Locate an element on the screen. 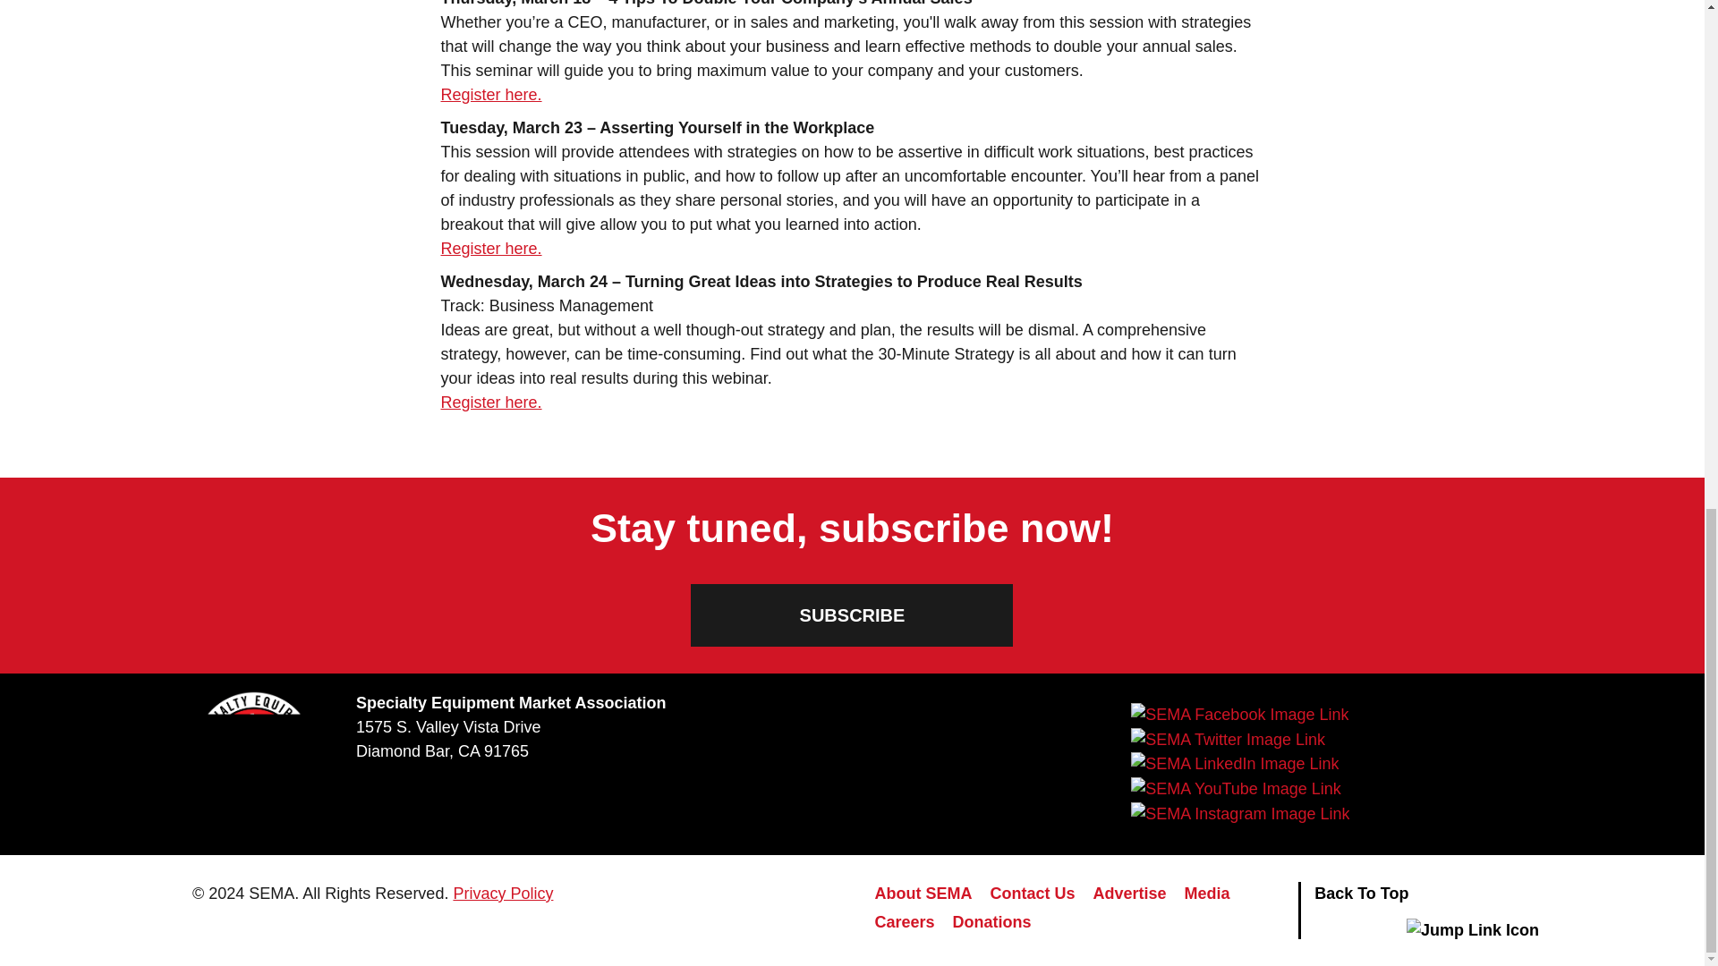  SEMA Facebook Link is located at coordinates (1239, 715).